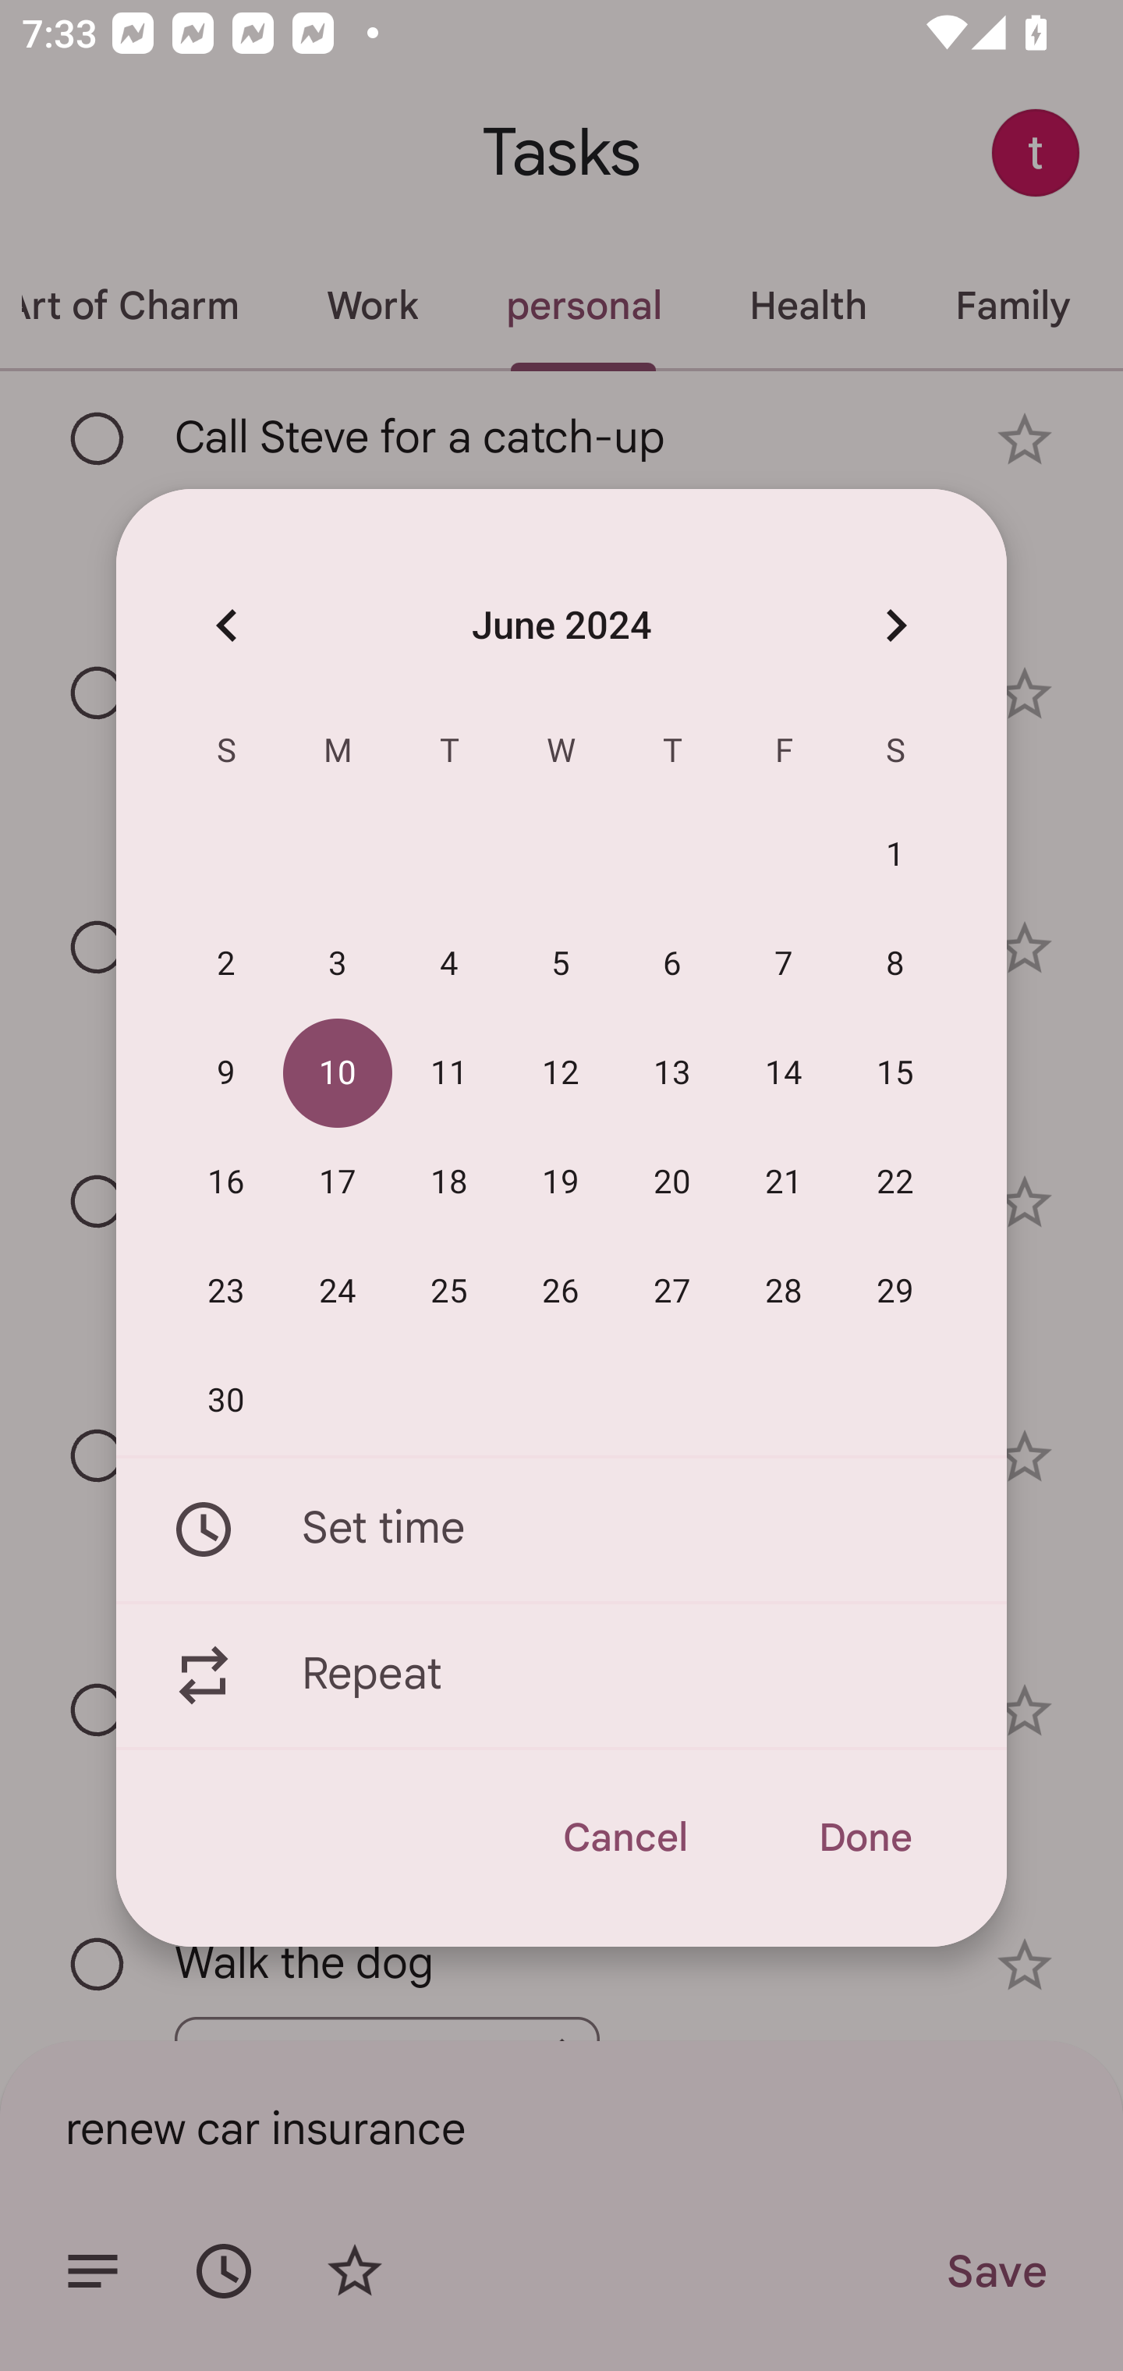 The image size is (1123, 2371). I want to click on 22 22 June 2024, so click(895, 1182).